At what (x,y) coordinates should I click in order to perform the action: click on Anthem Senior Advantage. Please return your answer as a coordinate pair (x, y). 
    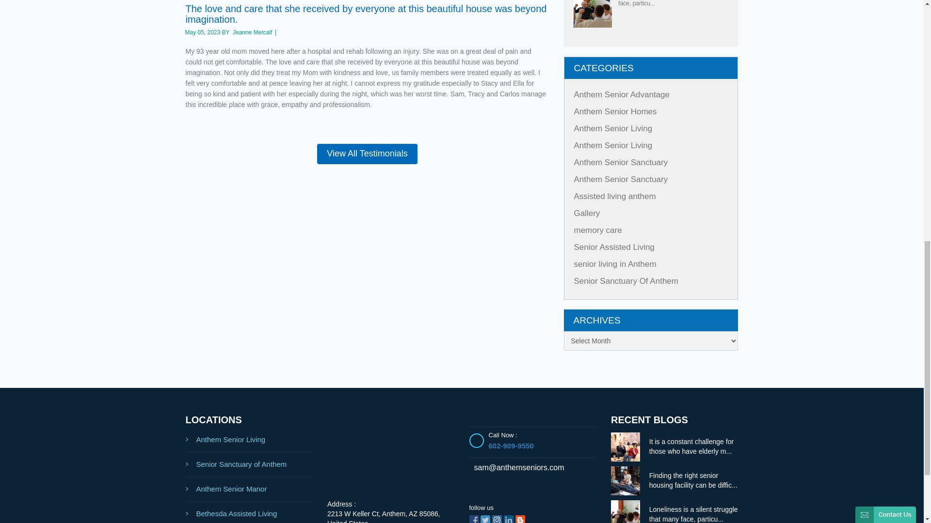
    Looking at the image, I should click on (622, 94).